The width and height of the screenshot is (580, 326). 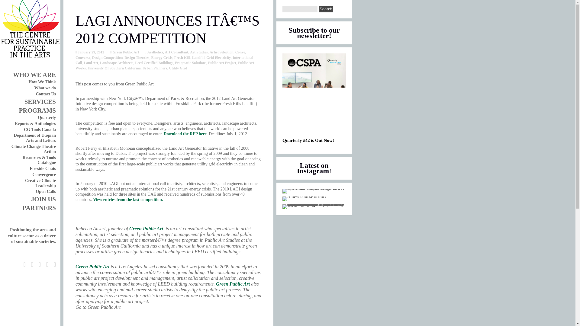 I want to click on JOIN US, so click(x=43, y=199).